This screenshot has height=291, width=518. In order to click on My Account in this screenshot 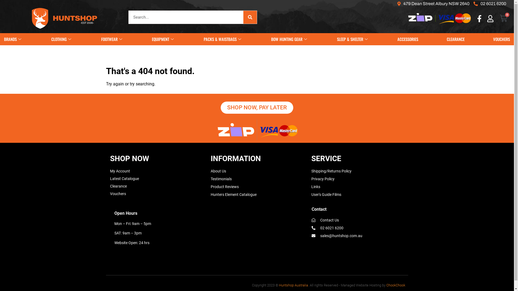, I will do `click(120, 171)`.